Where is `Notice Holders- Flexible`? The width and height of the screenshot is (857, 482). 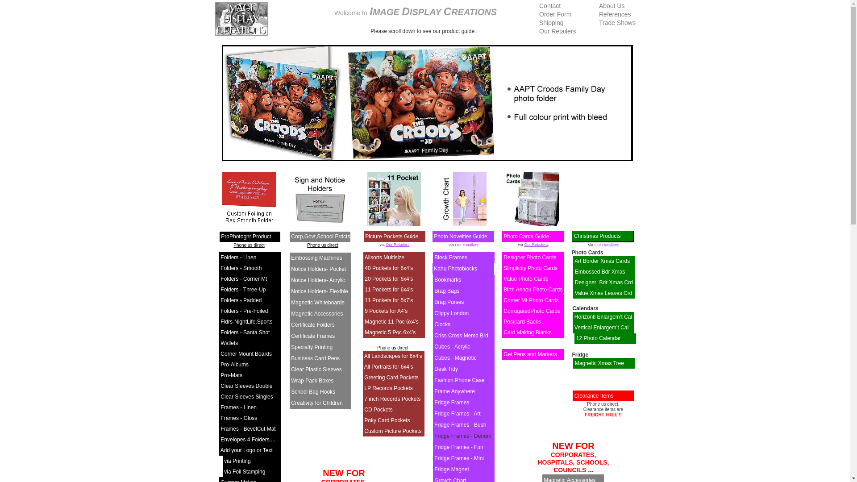
Notice Holders- Flexible is located at coordinates (320, 291).